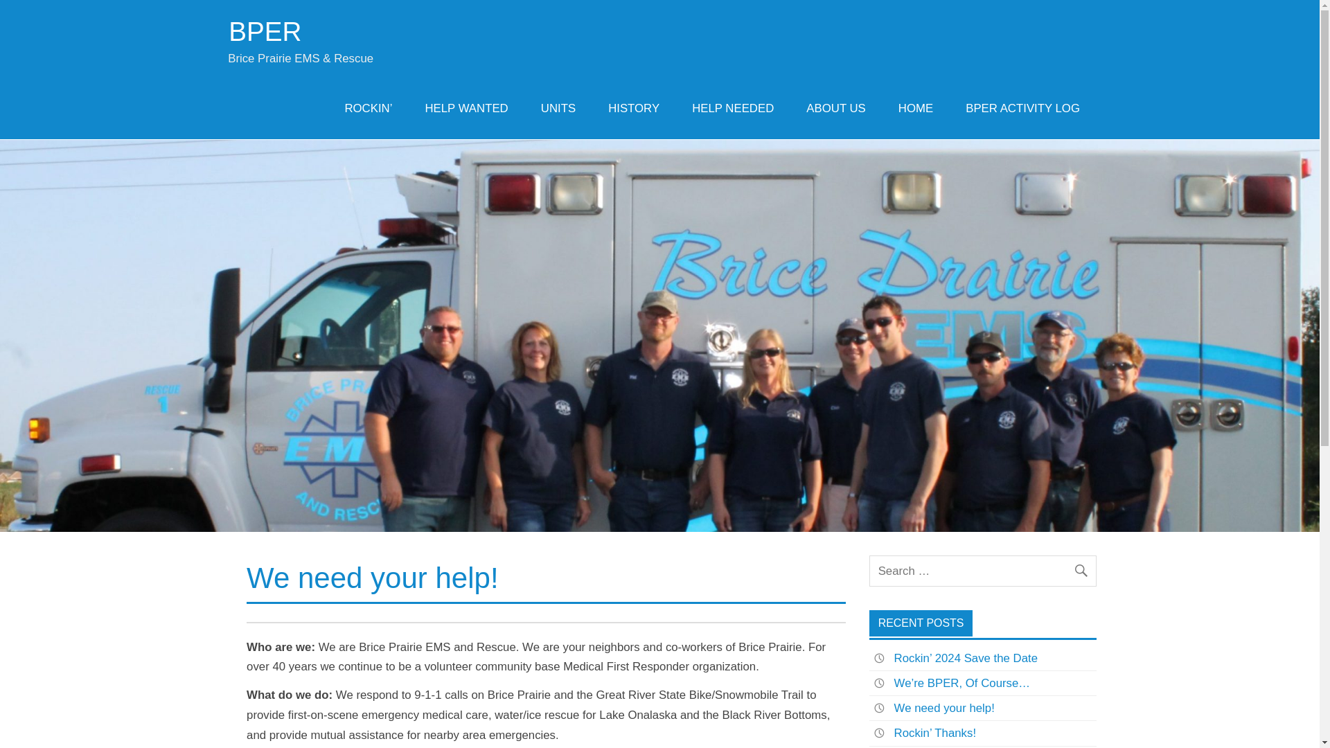 This screenshot has width=1330, height=748. I want to click on ABOUT US, so click(836, 109).